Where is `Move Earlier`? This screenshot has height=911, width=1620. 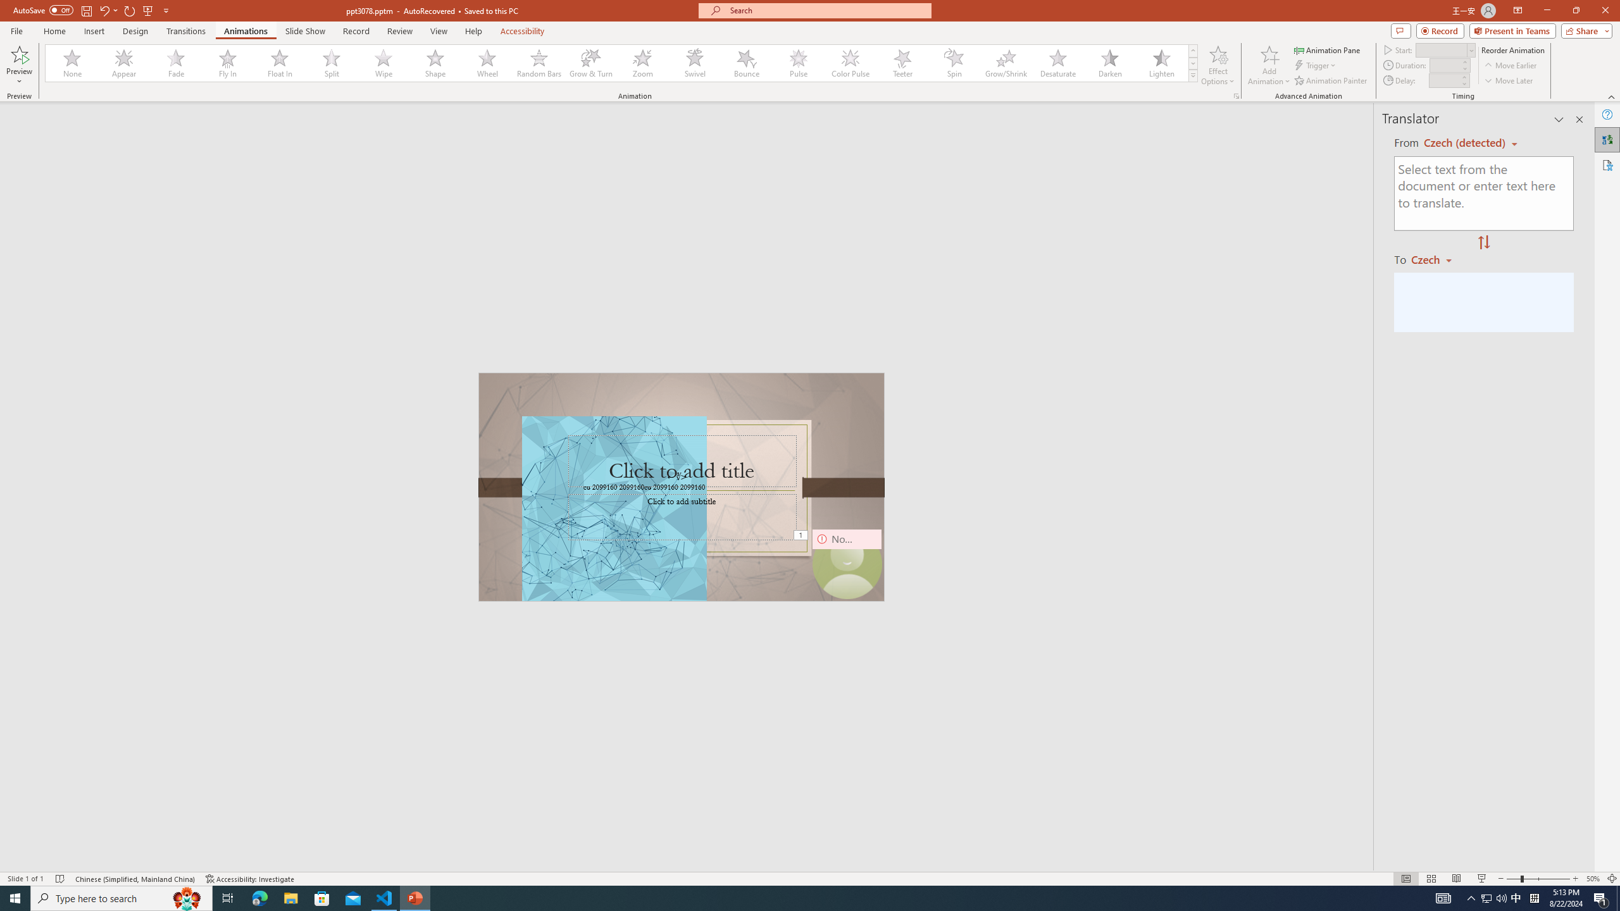
Move Earlier is located at coordinates (1510, 66).